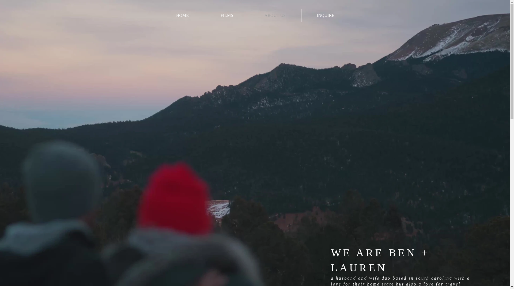 Image resolution: width=514 pixels, height=289 pixels. I want to click on HOME, so click(182, 16).